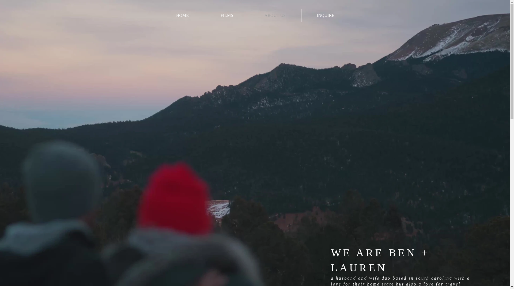 Image resolution: width=514 pixels, height=289 pixels. I want to click on HOME, so click(182, 16).